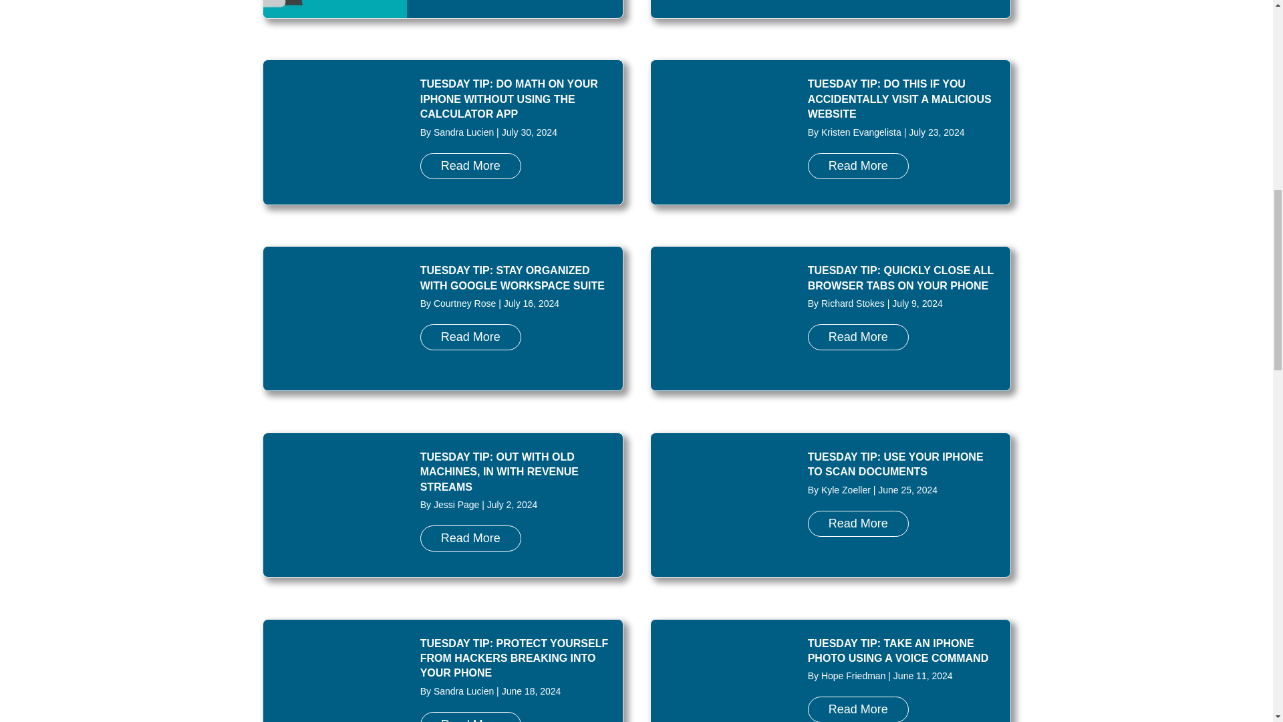  Describe the element at coordinates (334, 9) in the screenshot. I see `Tuesday Tip August 13, 2024` at that location.